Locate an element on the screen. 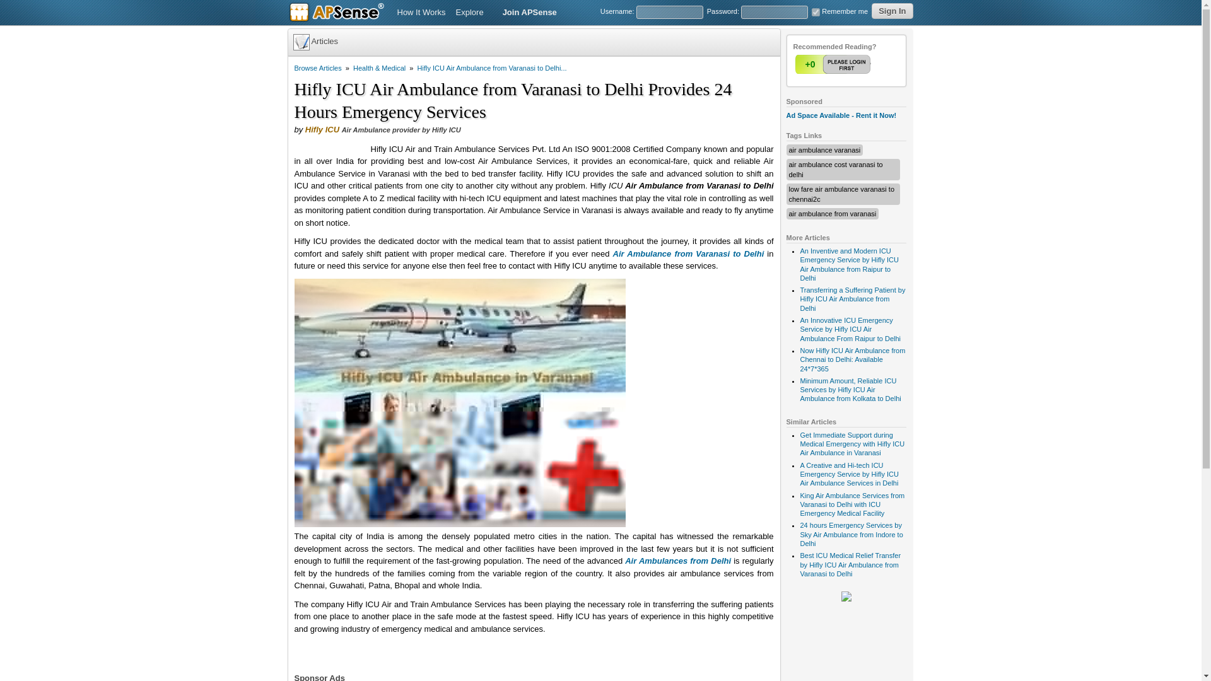 Image resolution: width=1211 pixels, height=681 pixels. 1 is located at coordinates (815, 11).